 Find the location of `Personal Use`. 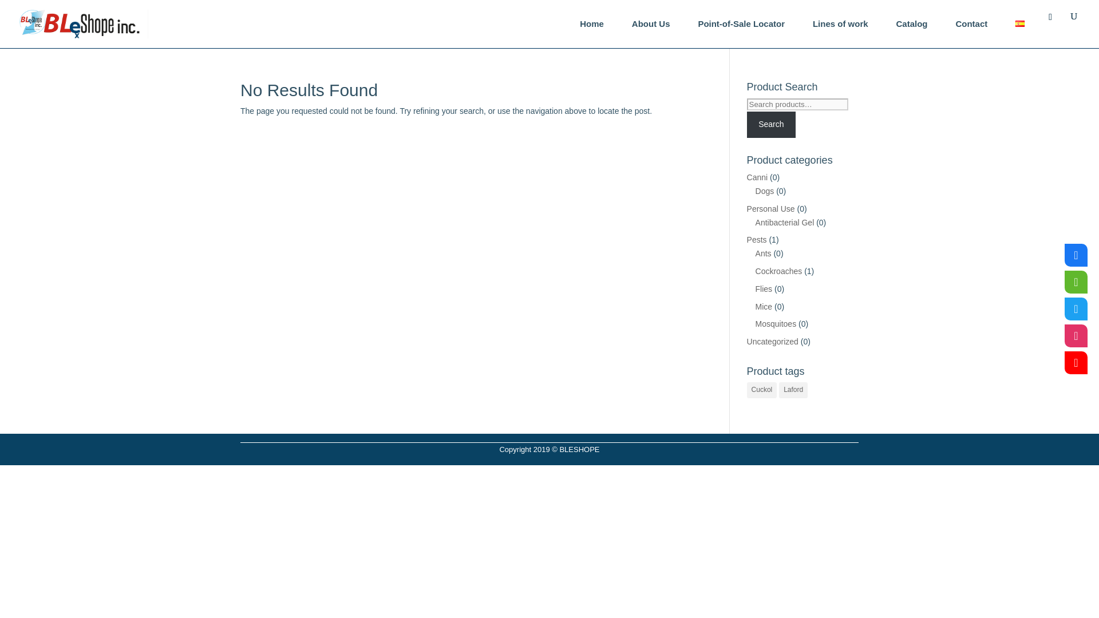

Personal Use is located at coordinates (770, 208).